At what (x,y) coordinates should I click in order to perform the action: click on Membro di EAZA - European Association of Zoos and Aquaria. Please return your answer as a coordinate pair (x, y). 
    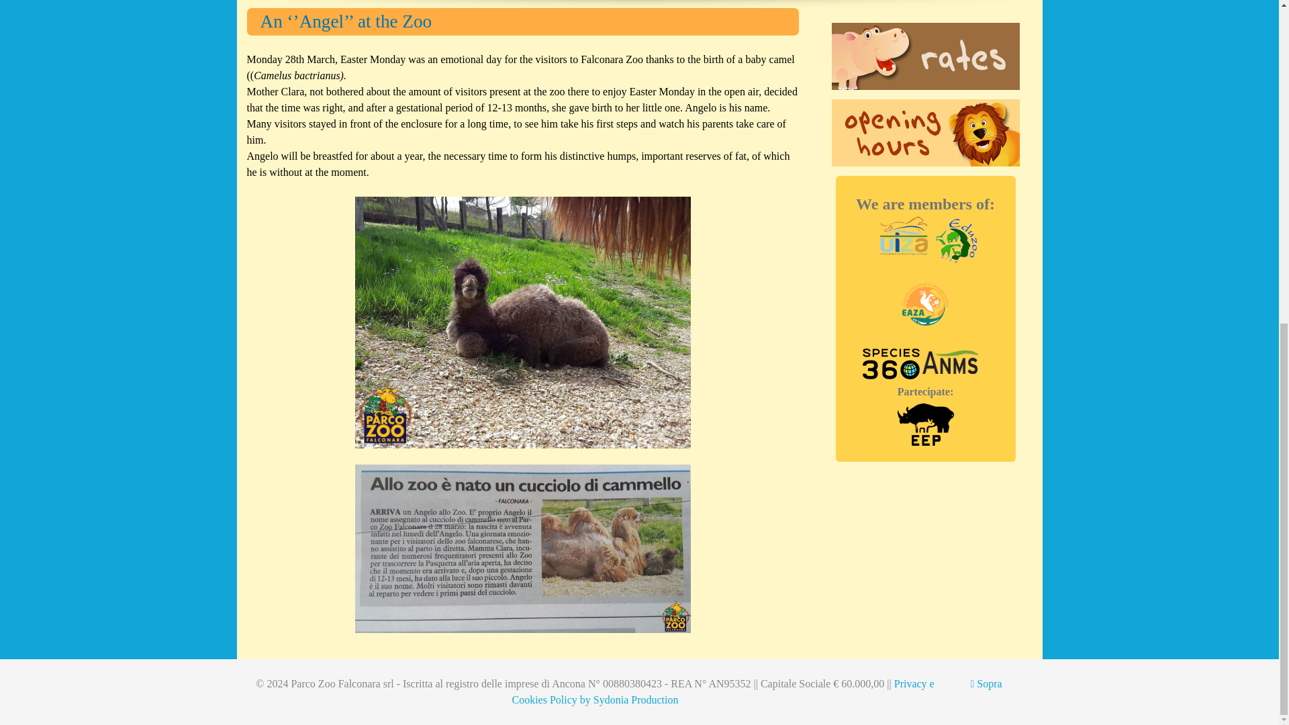
    Looking at the image, I should click on (925, 304).